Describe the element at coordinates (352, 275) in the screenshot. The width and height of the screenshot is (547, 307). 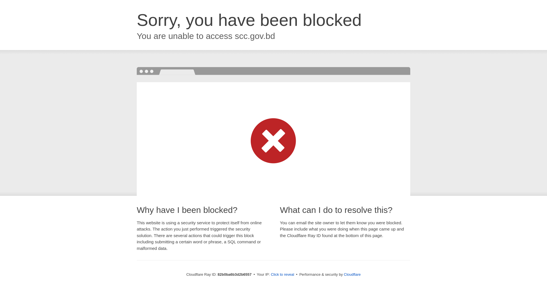
I see `Cloudflare` at that location.